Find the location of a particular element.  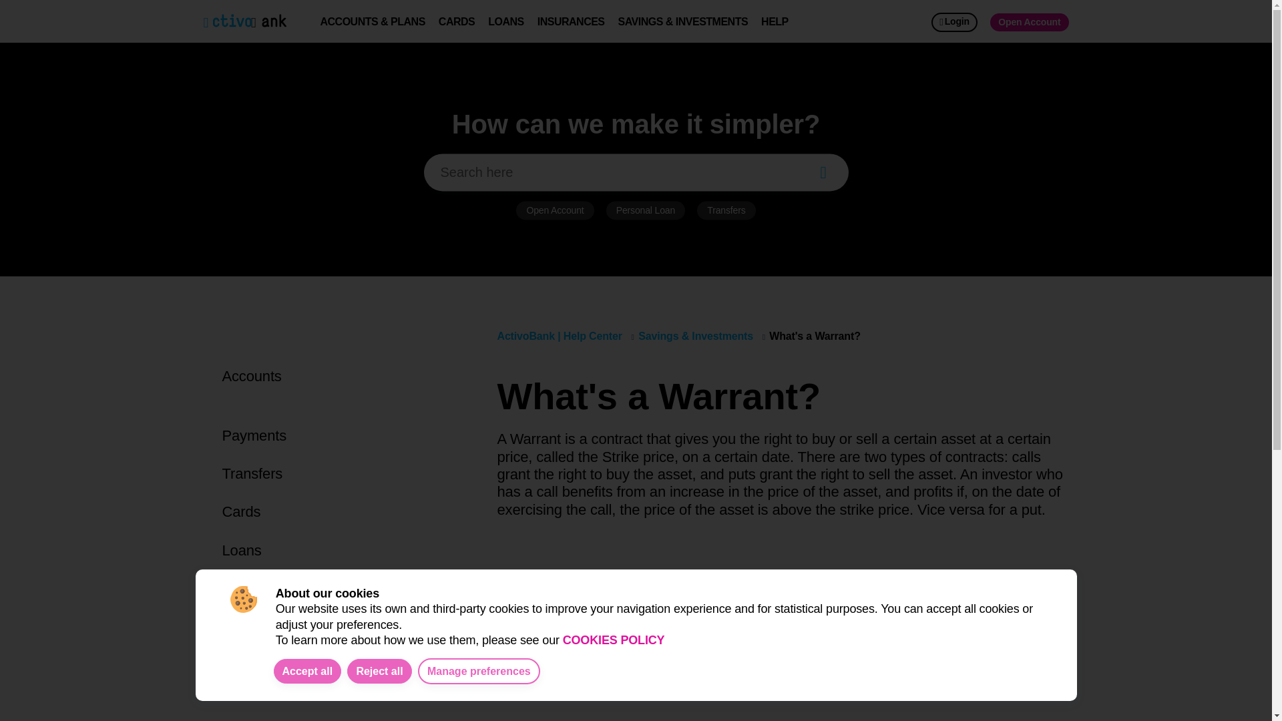

Manage preferences is located at coordinates (478, 671).